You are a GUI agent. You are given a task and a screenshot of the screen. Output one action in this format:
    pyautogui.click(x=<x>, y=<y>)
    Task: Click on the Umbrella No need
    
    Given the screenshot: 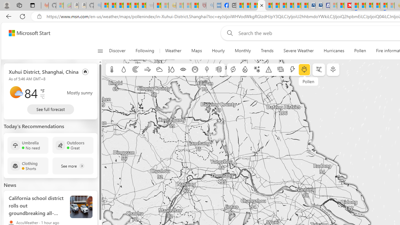 What is the action you would take?
    pyautogui.click(x=28, y=145)
    